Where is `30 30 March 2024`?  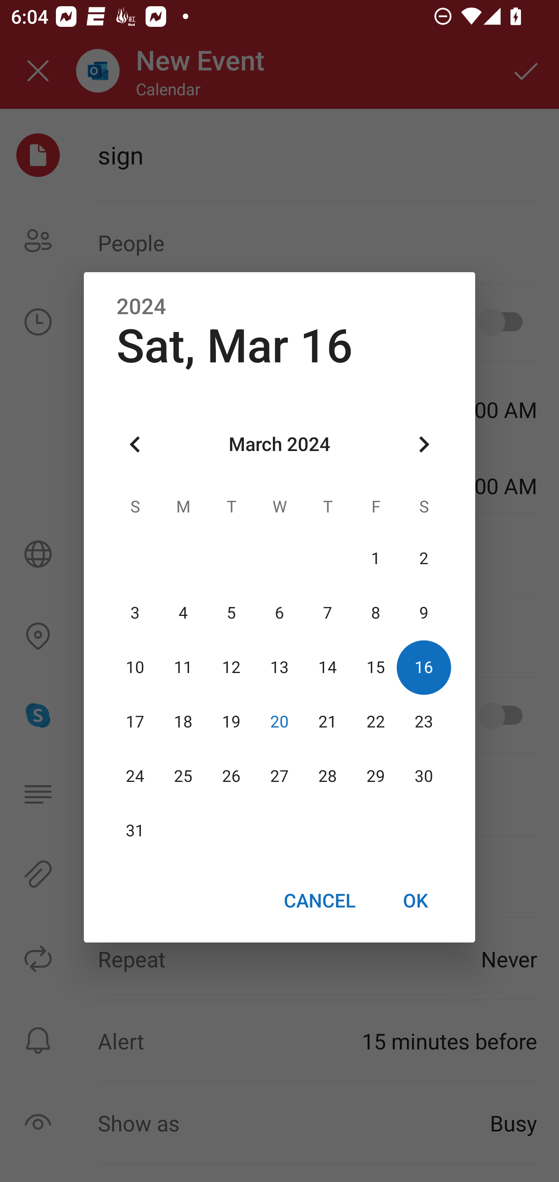 30 30 March 2024 is located at coordinates (424, 776).